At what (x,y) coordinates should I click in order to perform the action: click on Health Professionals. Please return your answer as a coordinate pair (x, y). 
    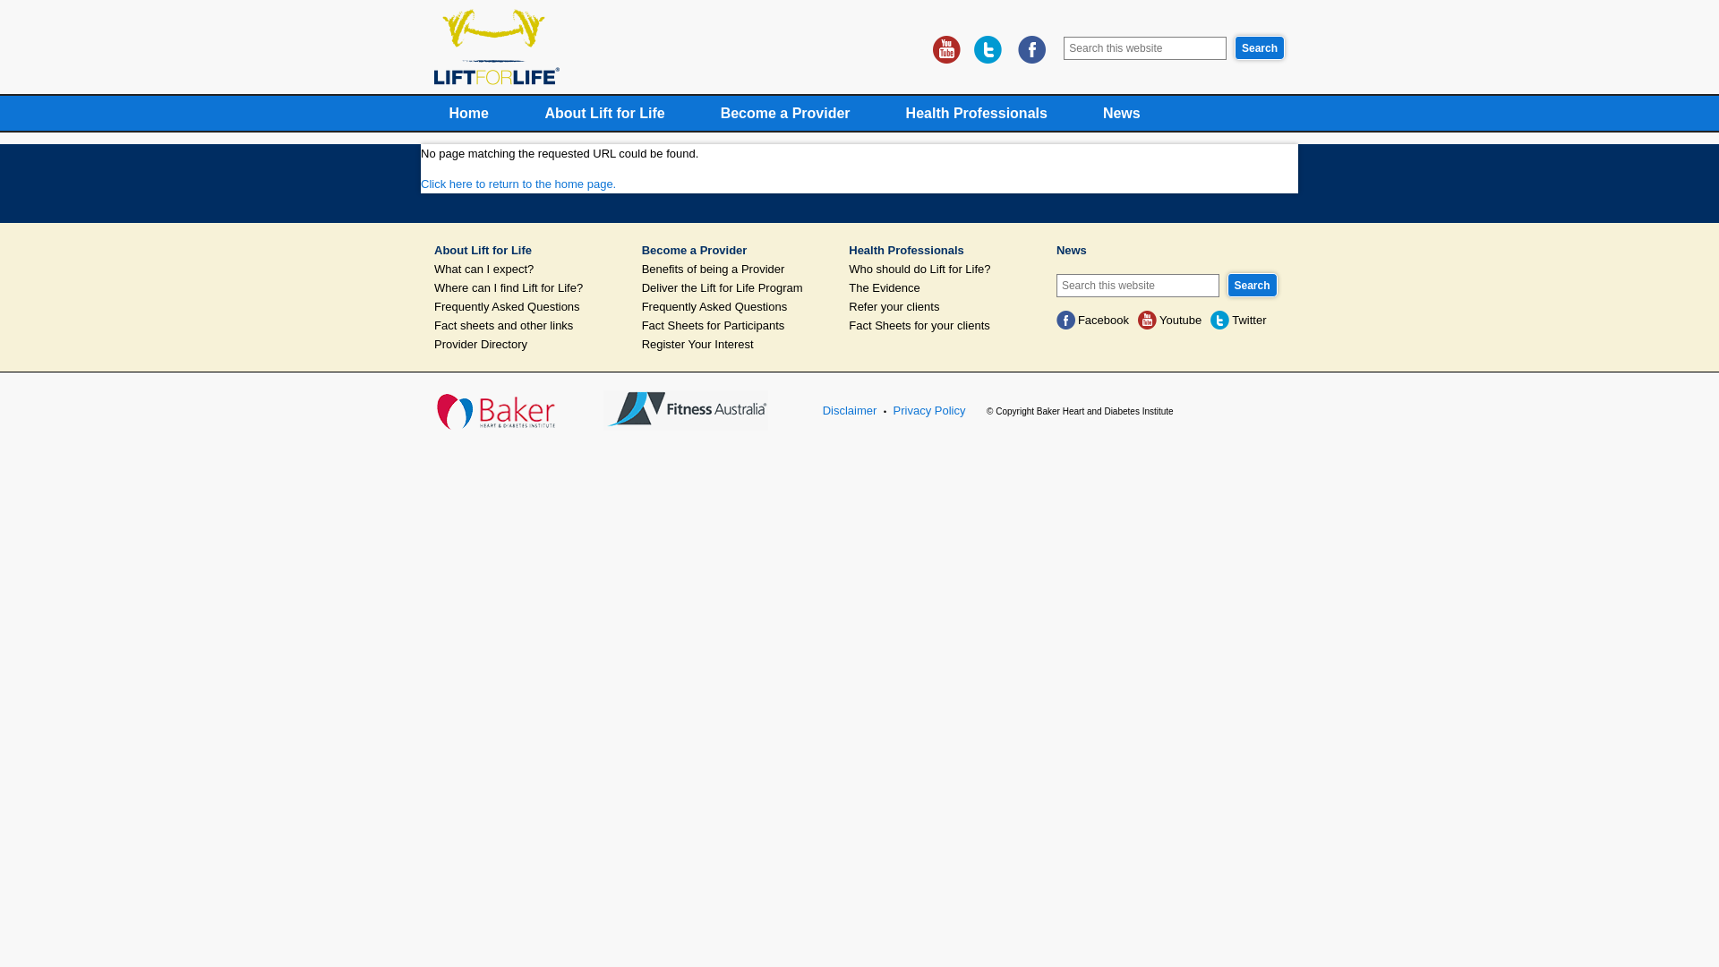
    Looking at the image, I should click on (977, 113).